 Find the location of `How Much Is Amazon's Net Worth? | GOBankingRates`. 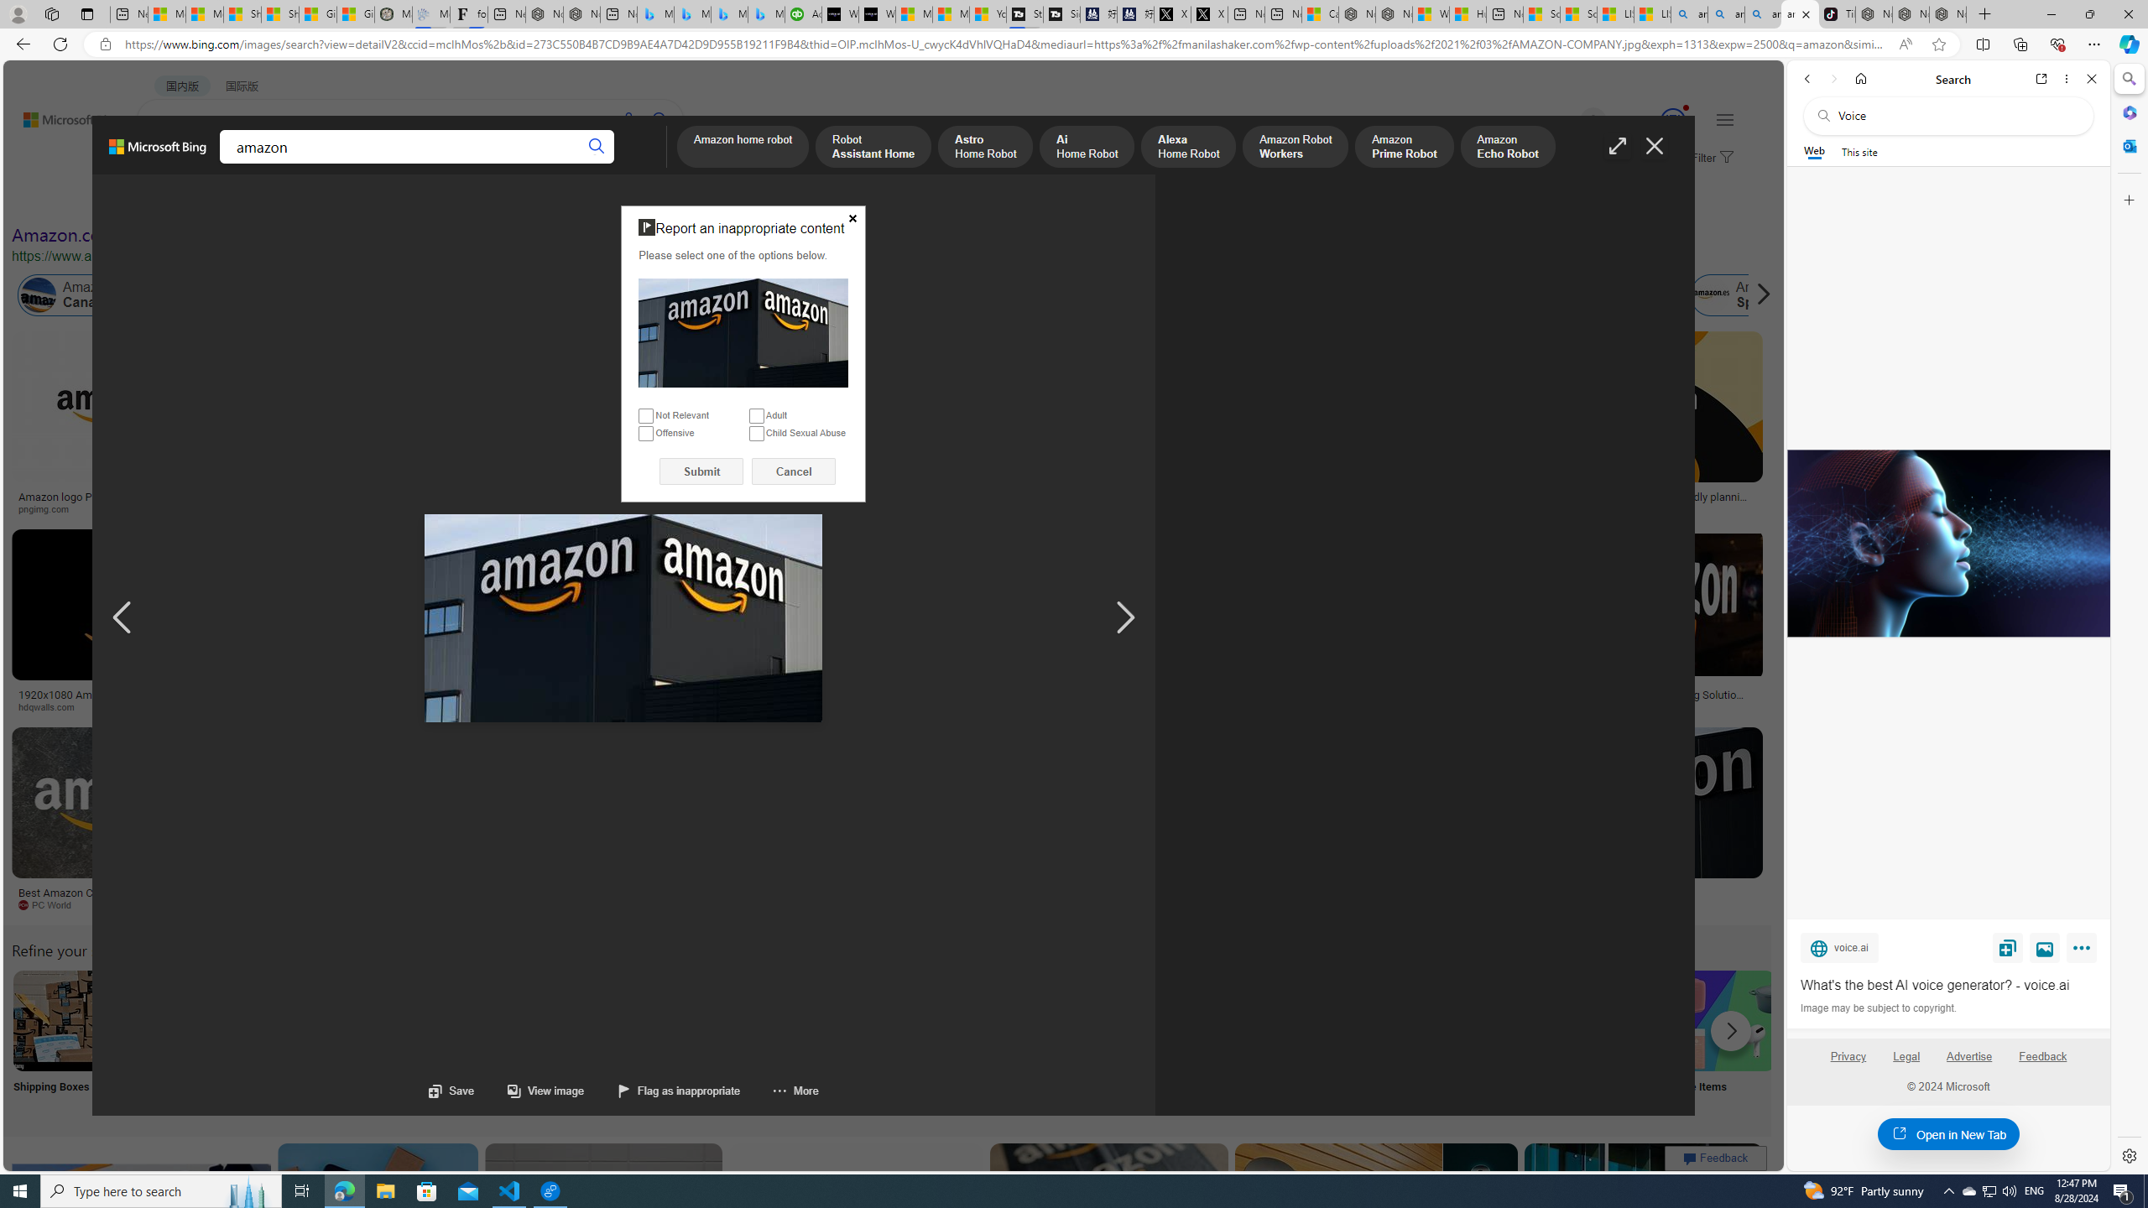

How Much Is Amazon's Net Worth? | GOBankingRates is located at coordinates (407, 700).